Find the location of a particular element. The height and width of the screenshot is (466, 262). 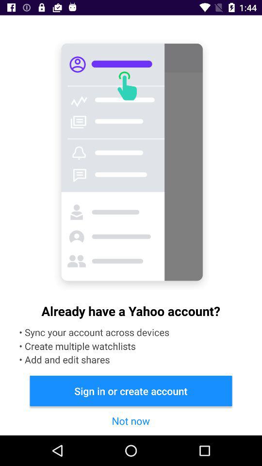

select the sign in or is located at coordinates (131, 390).